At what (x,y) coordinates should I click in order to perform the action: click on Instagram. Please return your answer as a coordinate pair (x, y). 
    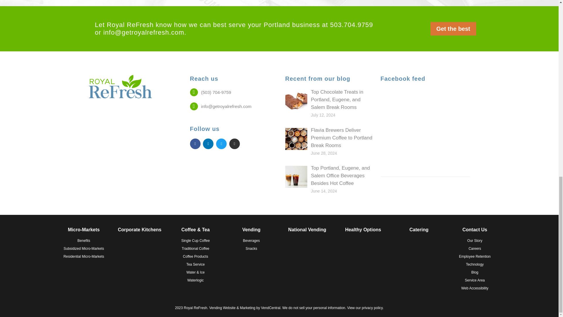
    Looking at the image, I should click on (221, 144).